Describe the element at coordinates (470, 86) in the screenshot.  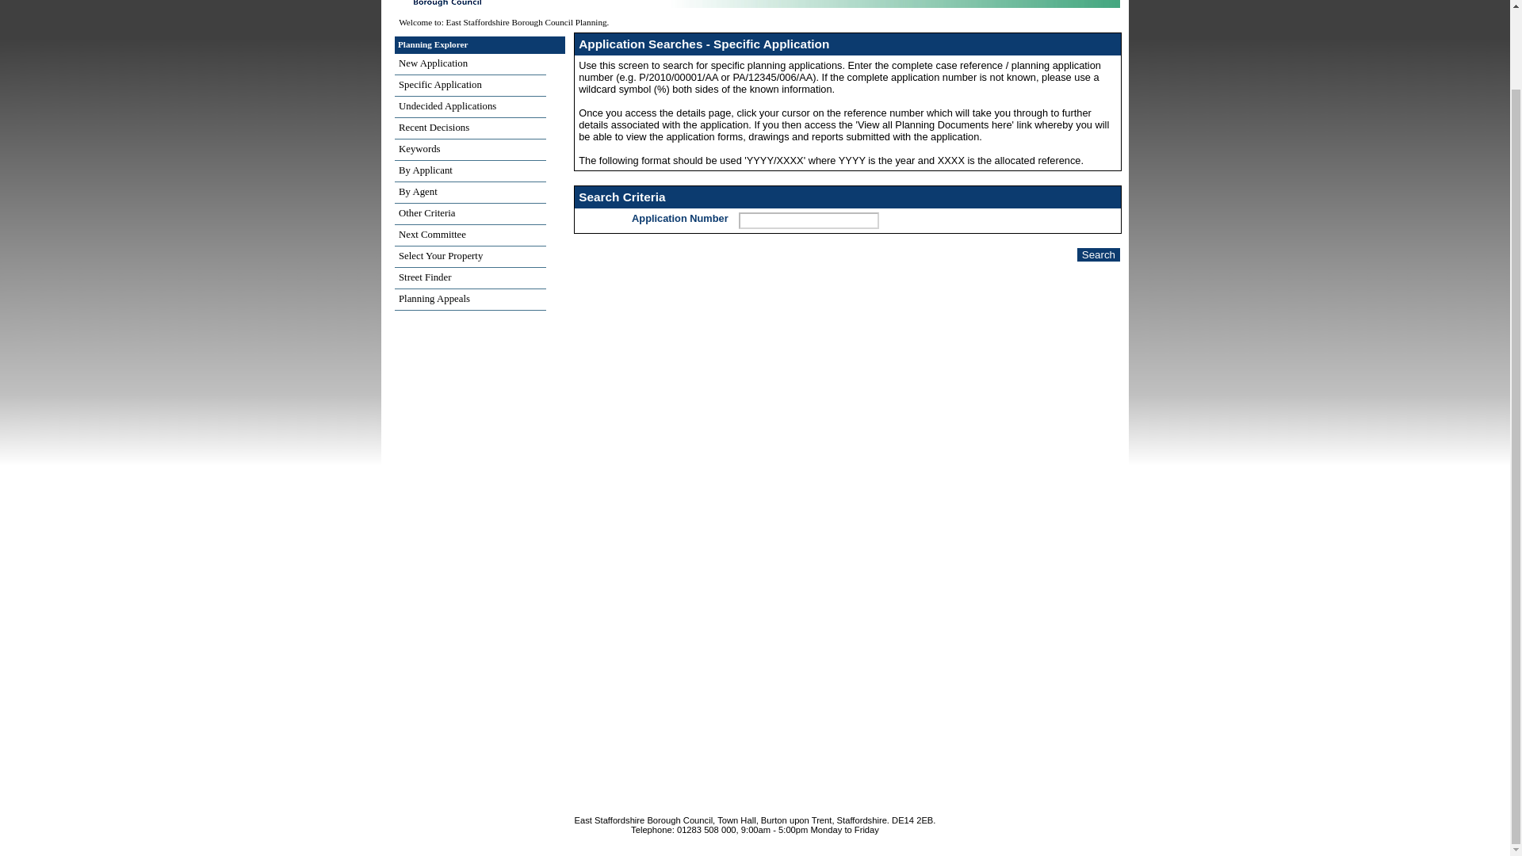
I see `Specific Application` at that location.